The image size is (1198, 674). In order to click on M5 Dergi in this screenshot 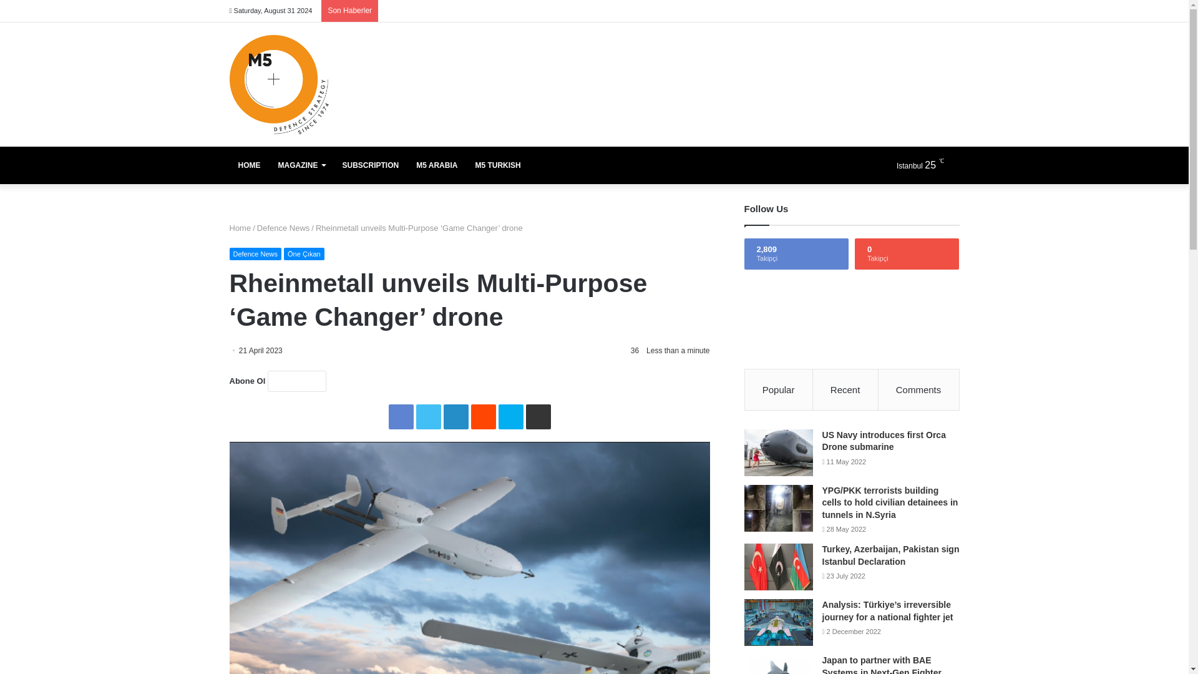, I will do `click(279, 84)`.